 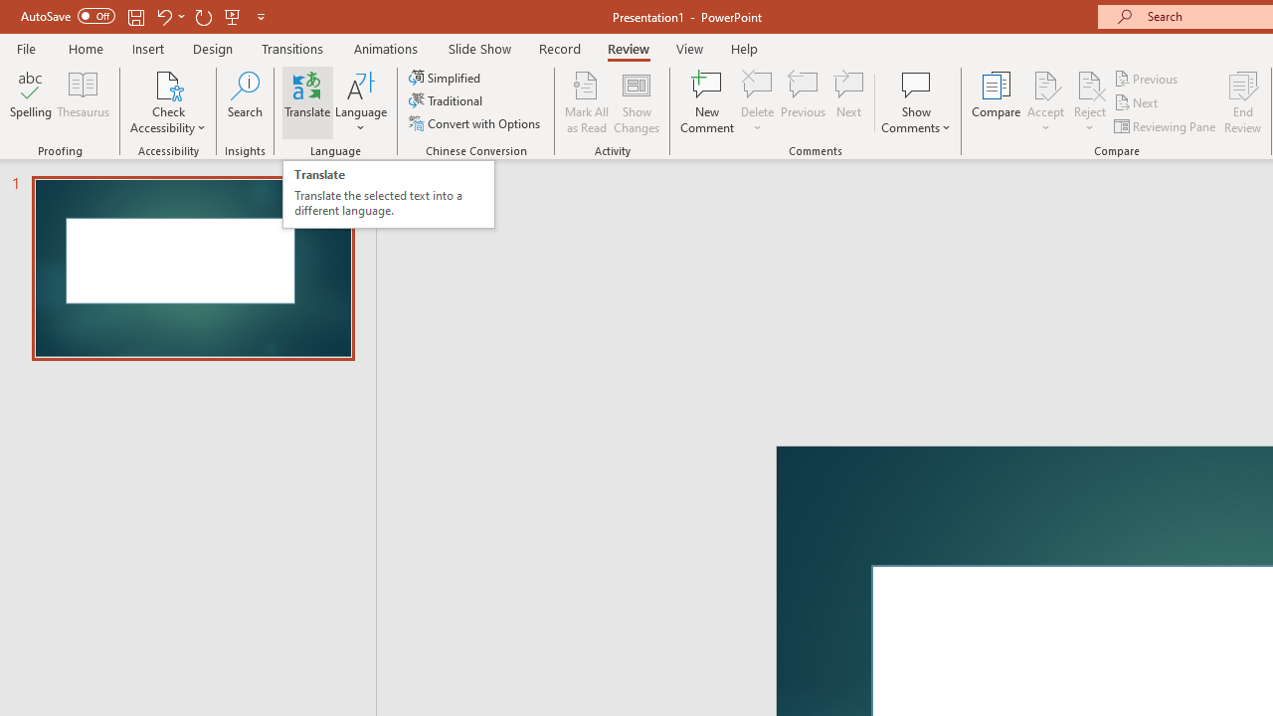 What do you see at coordinates (1045, 84) in the screenshot?
I see `Accept Change` at bounding box center [1045, 84].